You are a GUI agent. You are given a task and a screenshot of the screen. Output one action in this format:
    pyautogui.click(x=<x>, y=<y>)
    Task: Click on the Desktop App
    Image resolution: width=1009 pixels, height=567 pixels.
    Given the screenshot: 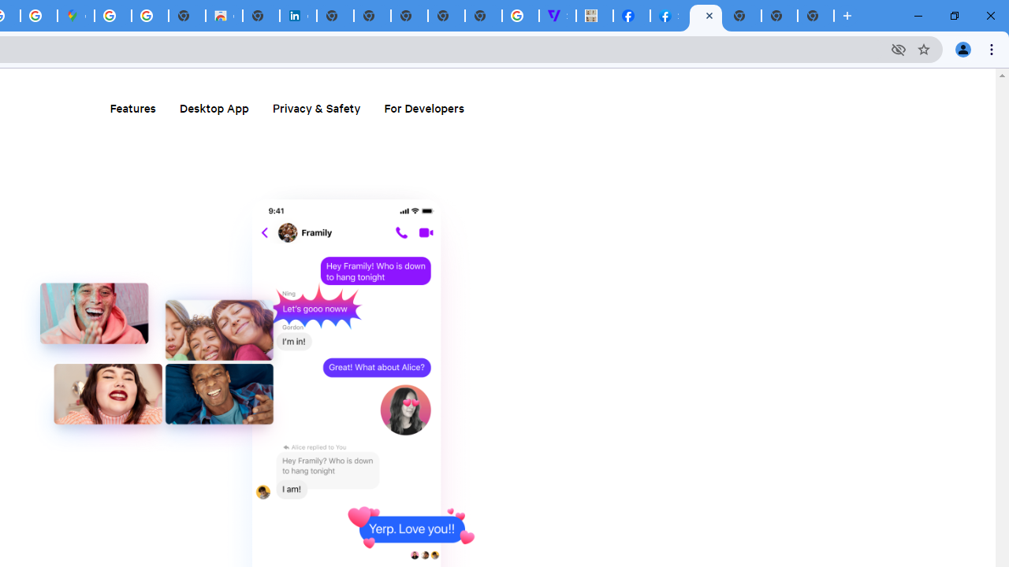 What is the action you would take?
    pyautogui.click(x=214, y=107)
    